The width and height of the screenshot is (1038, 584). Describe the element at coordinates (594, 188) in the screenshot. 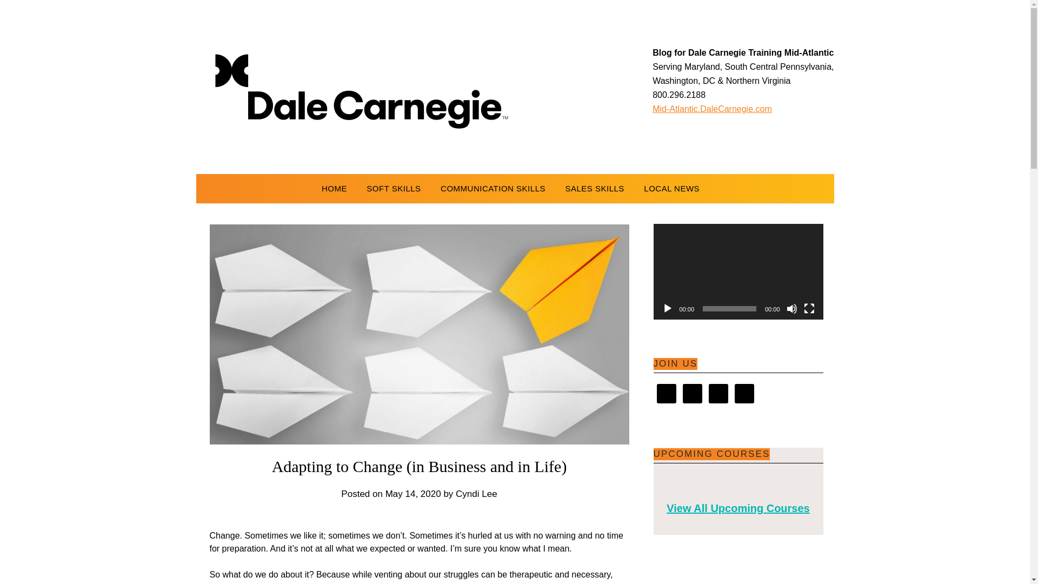

I see `SALES SKILLS` at that location.